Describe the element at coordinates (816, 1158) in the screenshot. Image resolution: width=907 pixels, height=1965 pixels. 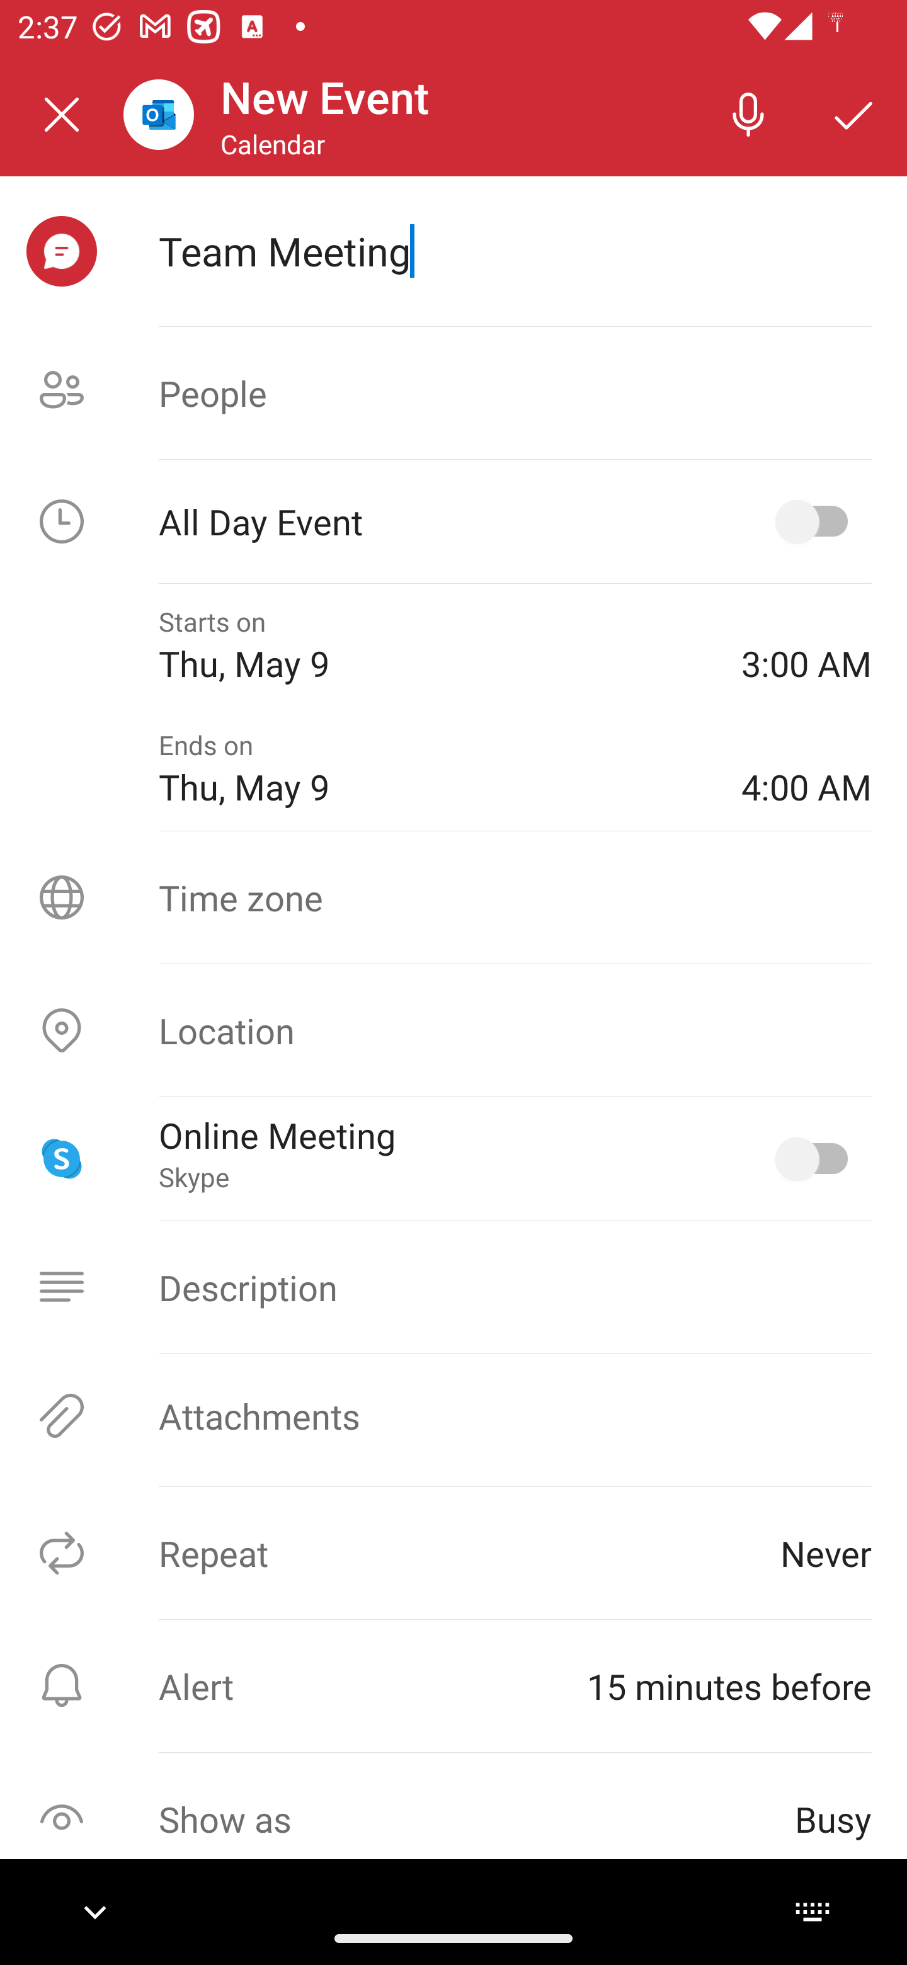
I see `Online Meeting, Skype selected` at that location.